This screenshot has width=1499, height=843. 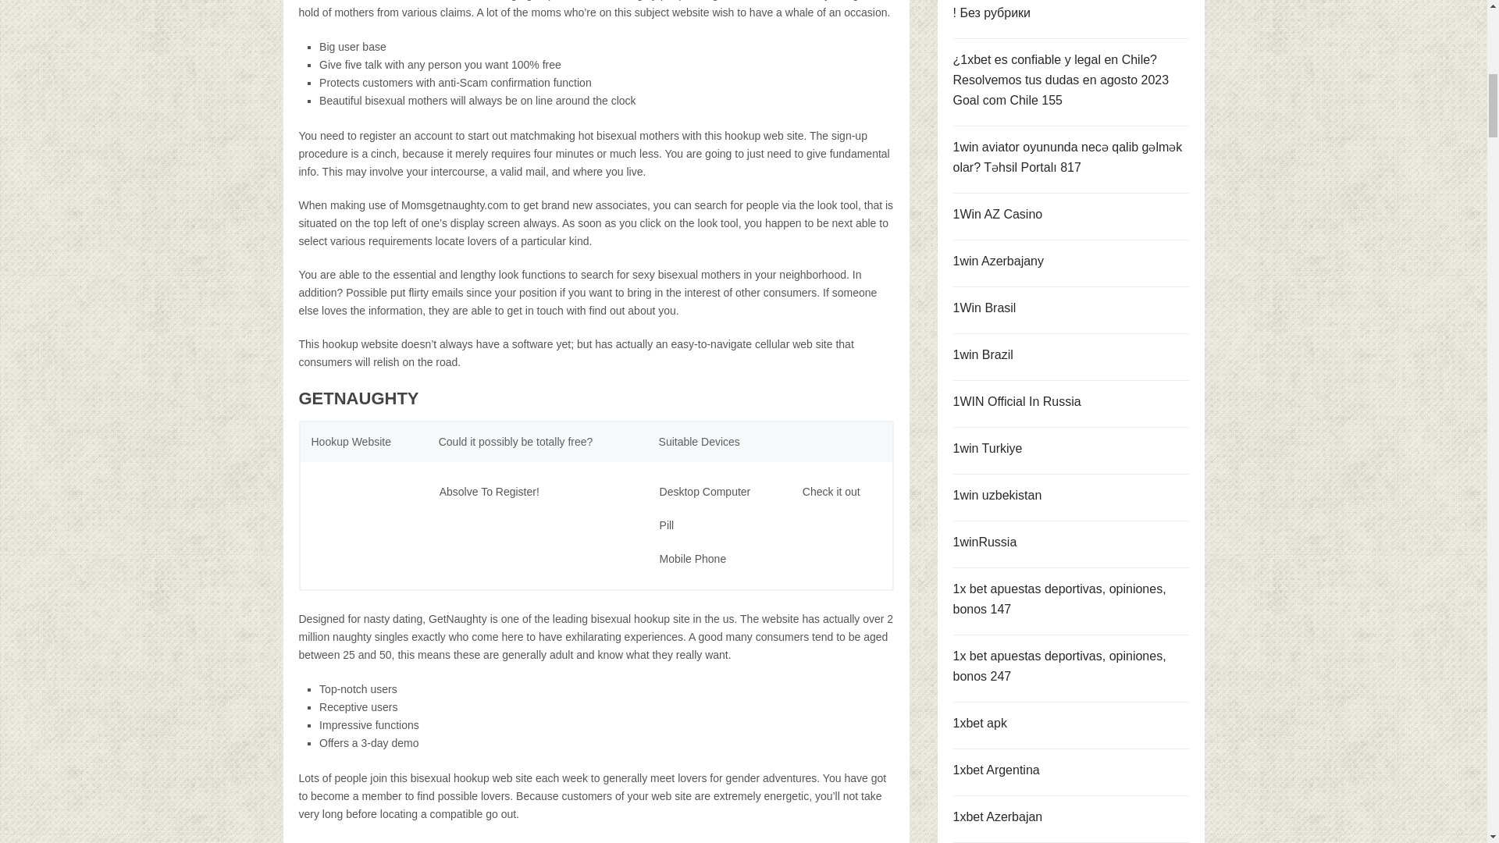 I want to click on 1win uzbekistan, so click(x=996, y=495).